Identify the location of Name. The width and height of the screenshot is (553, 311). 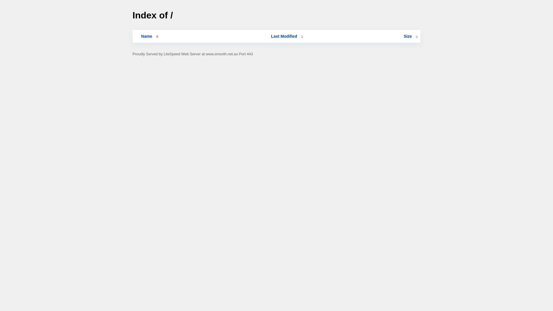
(147, 36).